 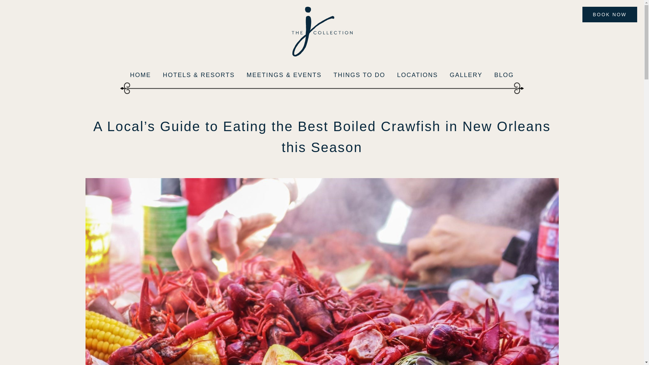 What do you see at coordinates (359, 75) in the screenshot?
I see `THINGS TO DO` at bounding box center [359, 75].